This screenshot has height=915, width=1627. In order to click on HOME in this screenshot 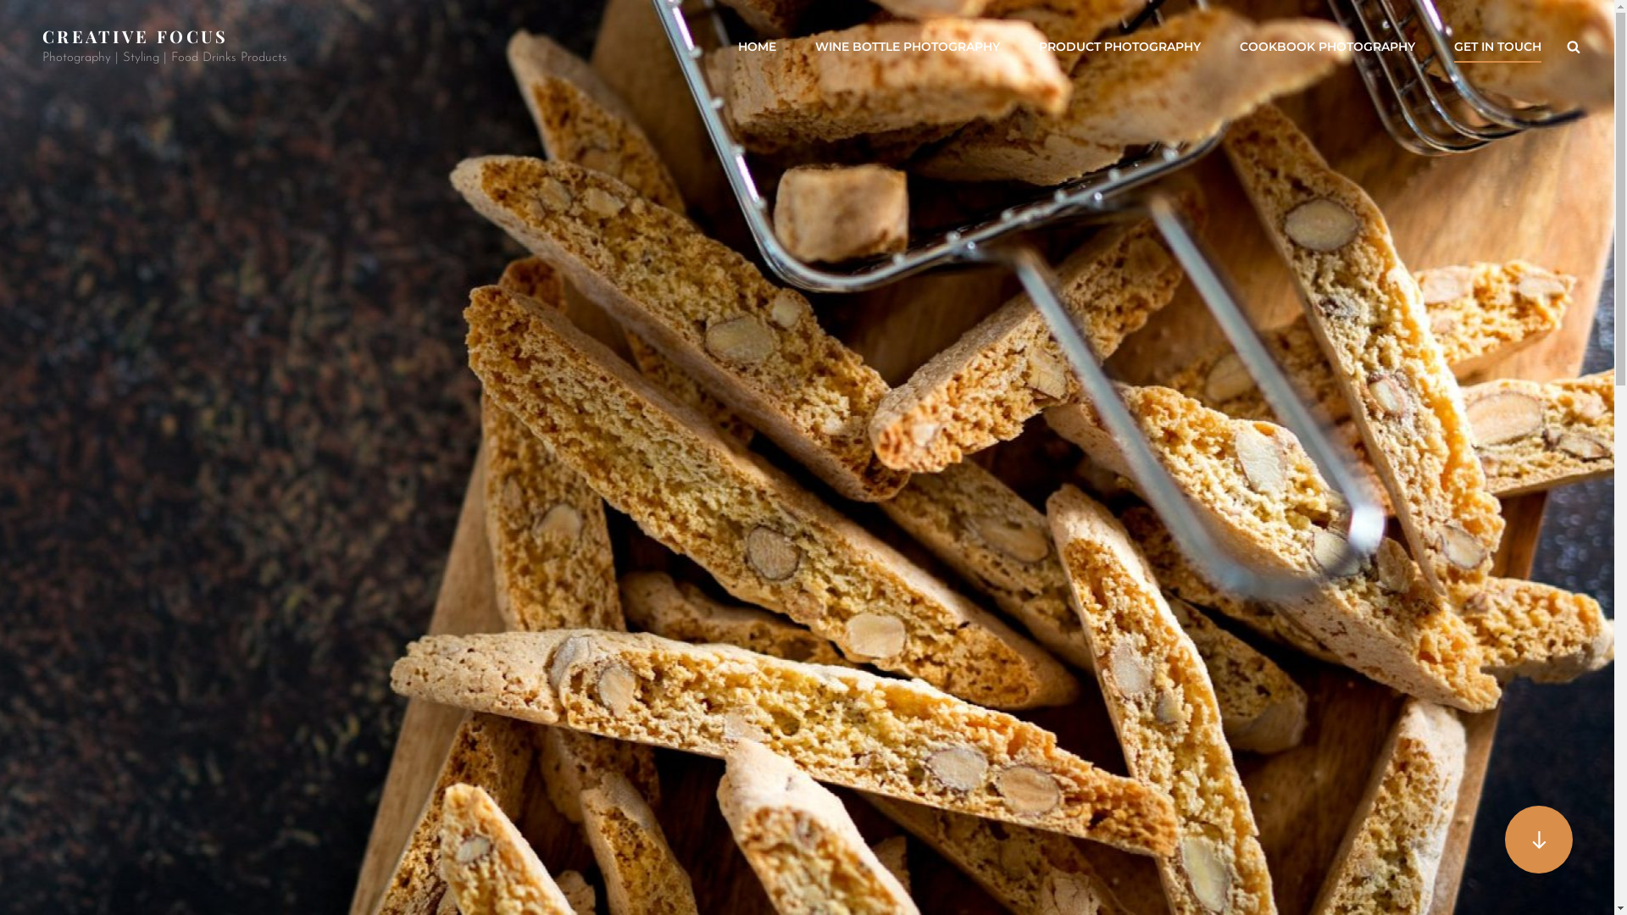, I will do `click(758, 47)`.